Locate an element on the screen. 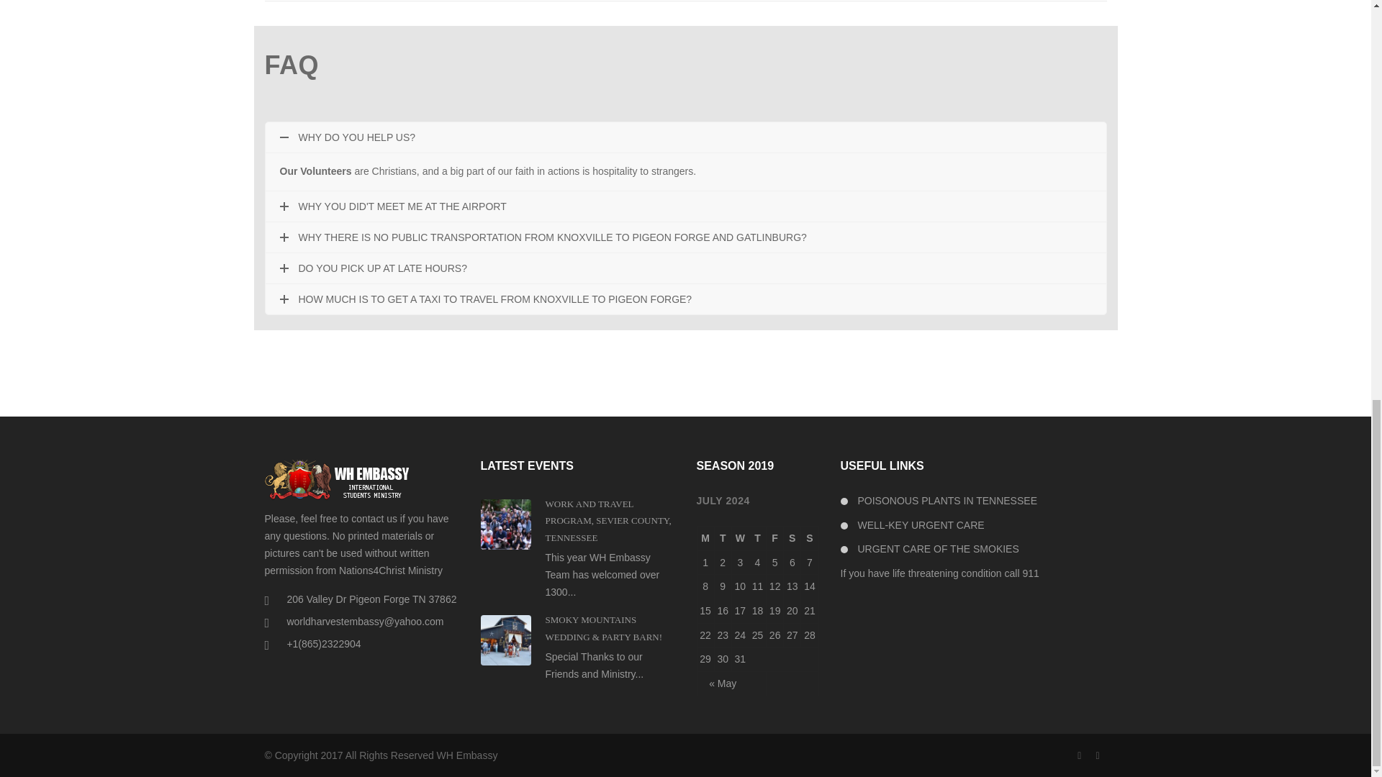 The width and height of the screenshot is (1382, 777). WORK AND TRAVEL PROGRAM, SEVIER COUNTY, TENNESSEE is located at coordinates (609, 521).